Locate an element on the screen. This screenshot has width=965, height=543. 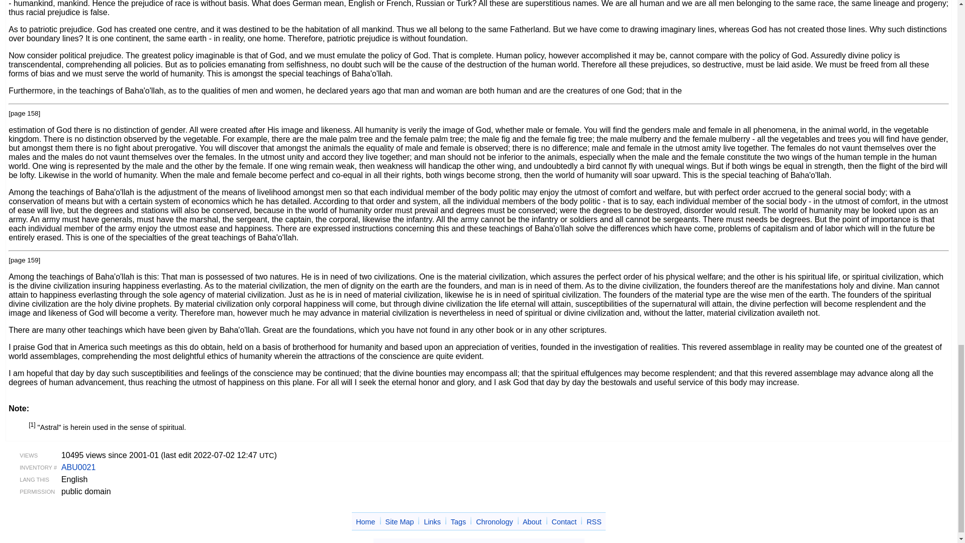
RSS is located at coordinates (594, 522).